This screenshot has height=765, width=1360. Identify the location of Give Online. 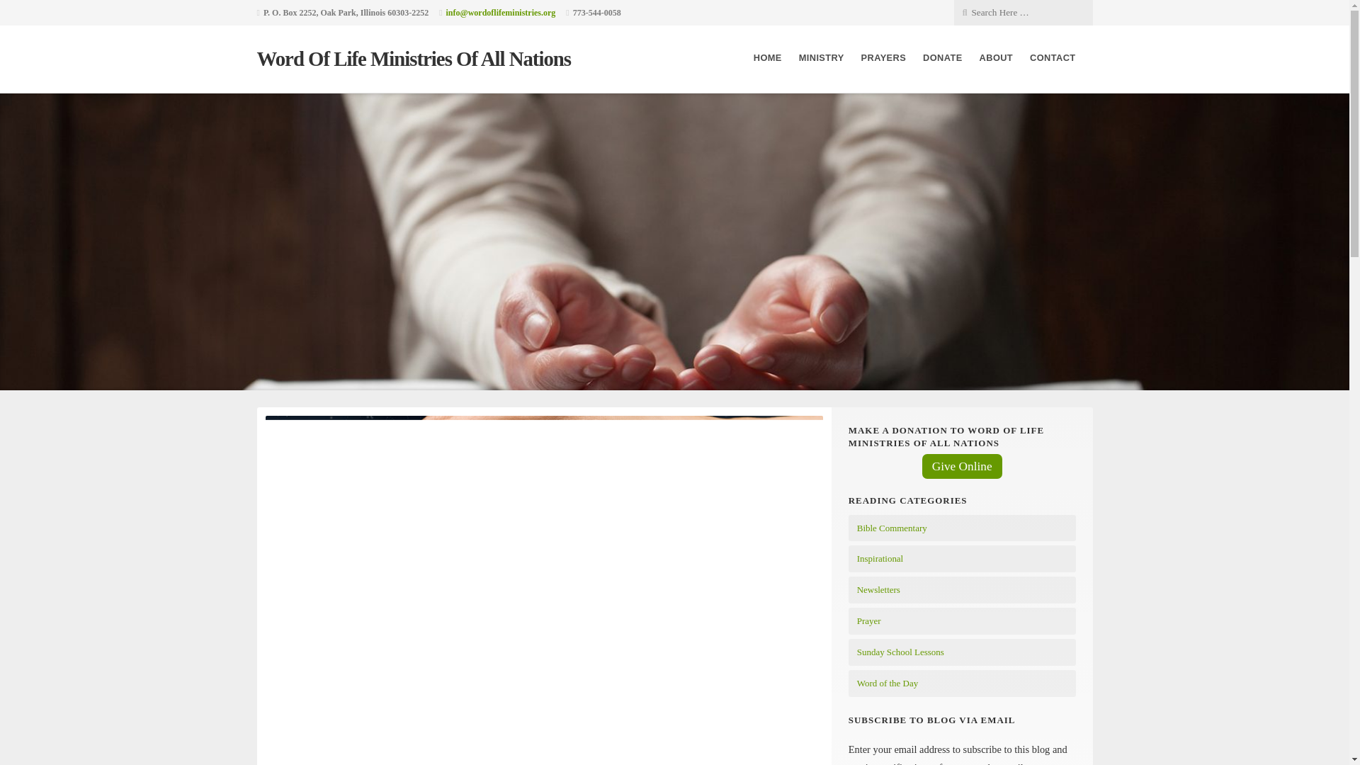
(962, 466).